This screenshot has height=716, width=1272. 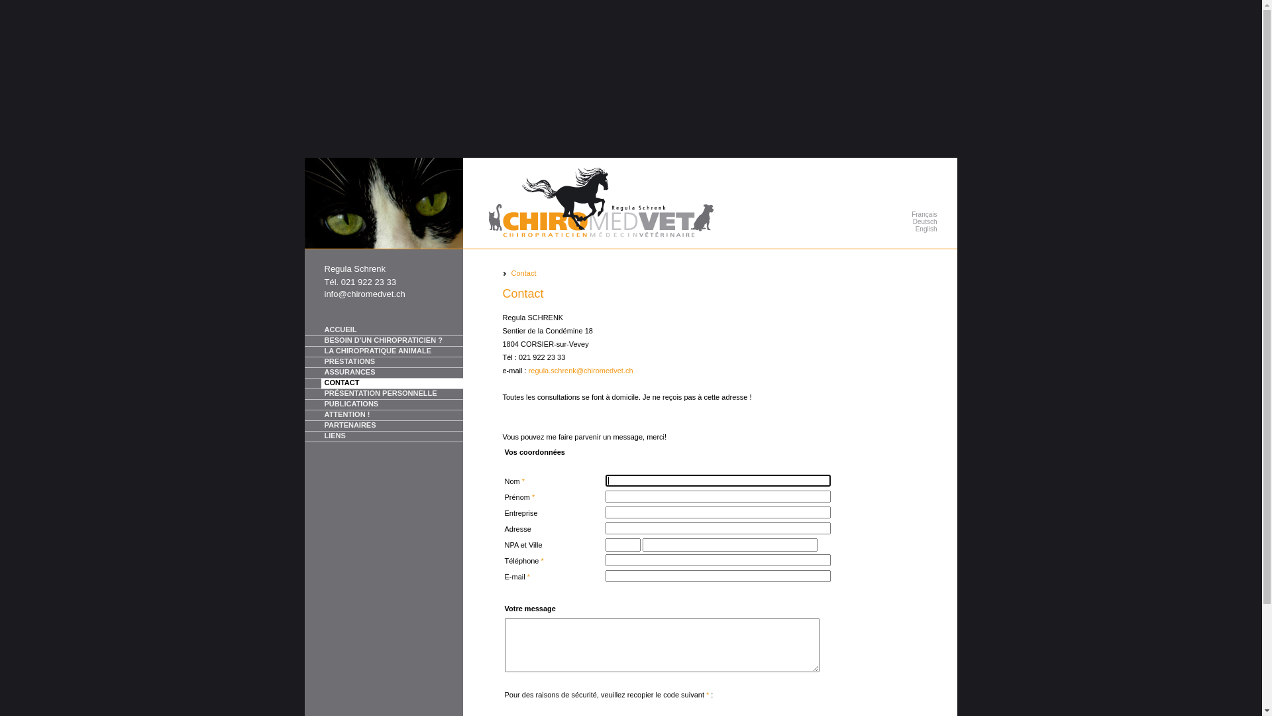 What do you see at coordinates (384, 384) in the screenshot?
I see `CONTACT` at bounding box center [384, 384].